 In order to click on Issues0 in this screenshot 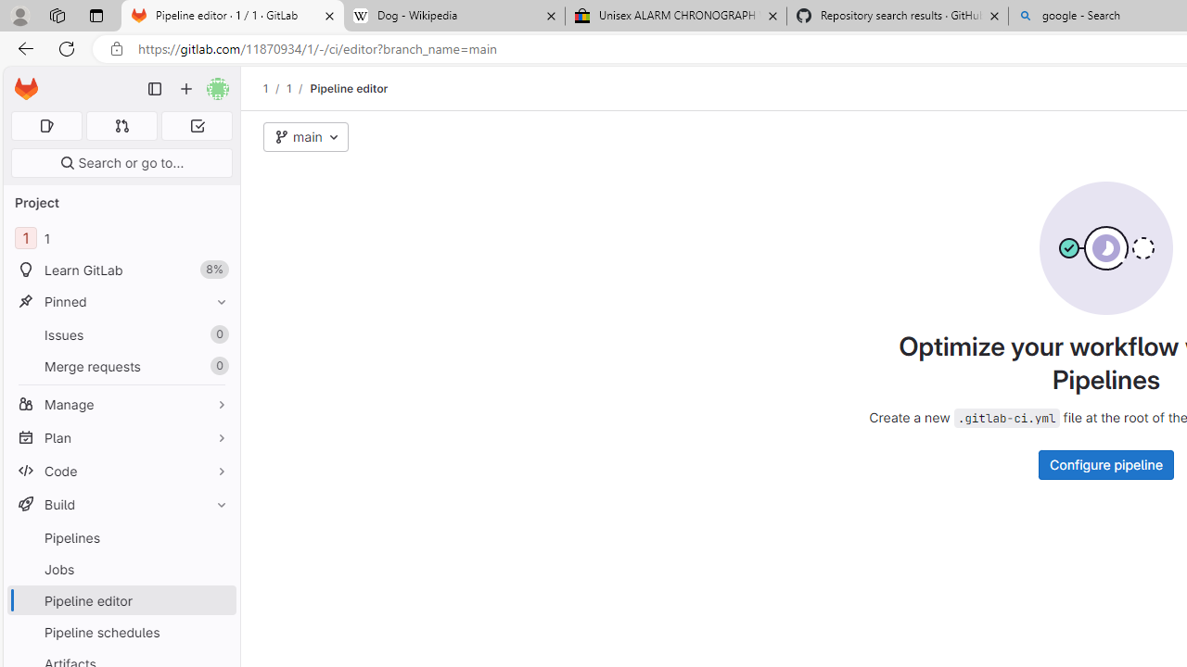, I will do `click(121, 334)`.